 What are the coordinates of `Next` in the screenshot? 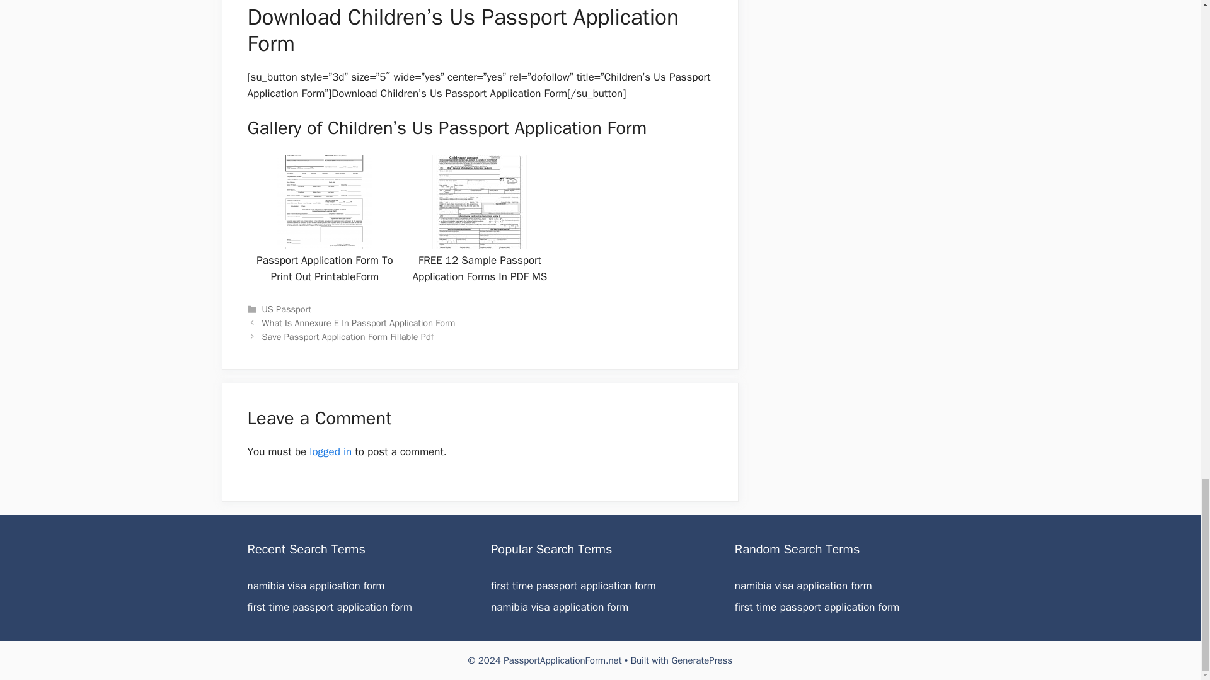 It's located at (348, 336).